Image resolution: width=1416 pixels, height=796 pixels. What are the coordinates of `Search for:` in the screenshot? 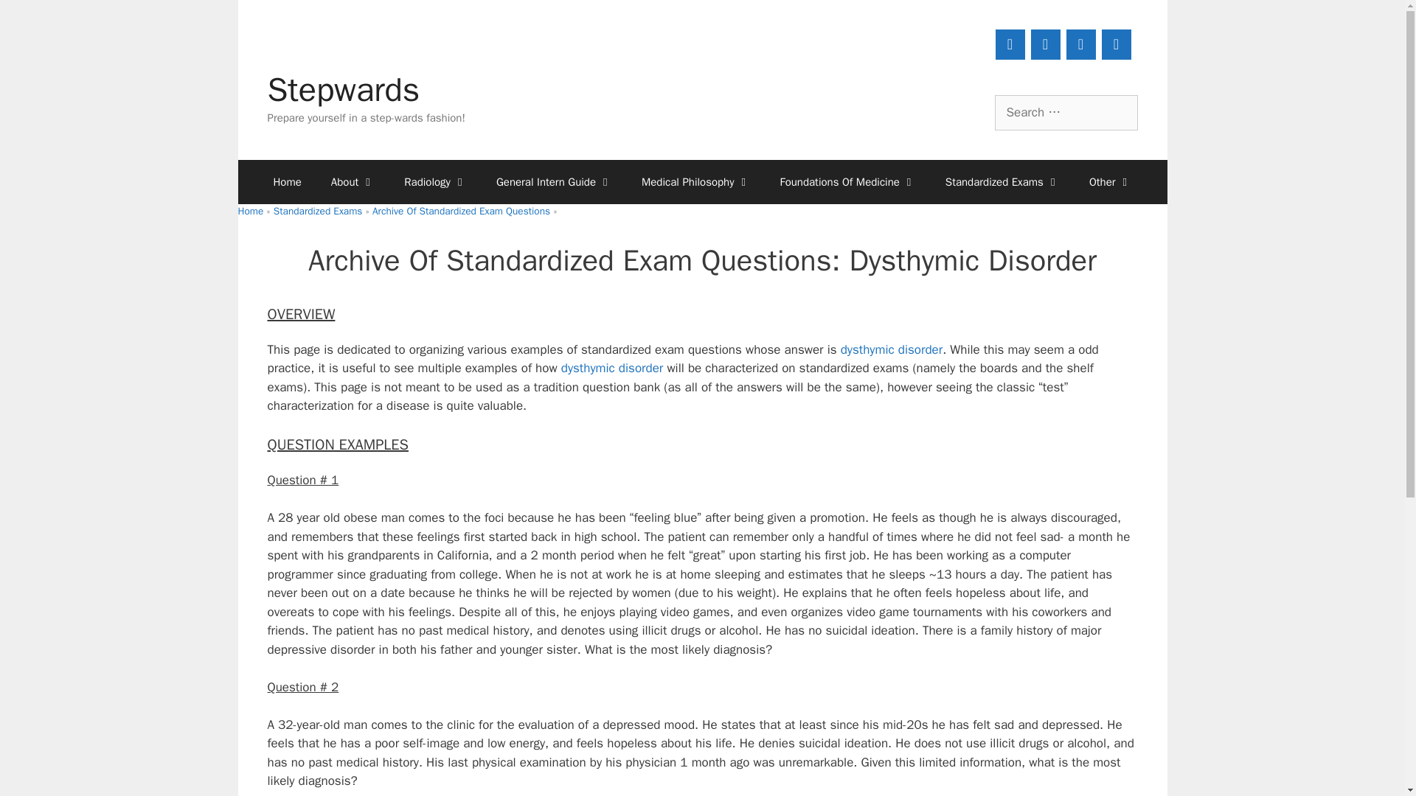 It's located at (1065, 112).